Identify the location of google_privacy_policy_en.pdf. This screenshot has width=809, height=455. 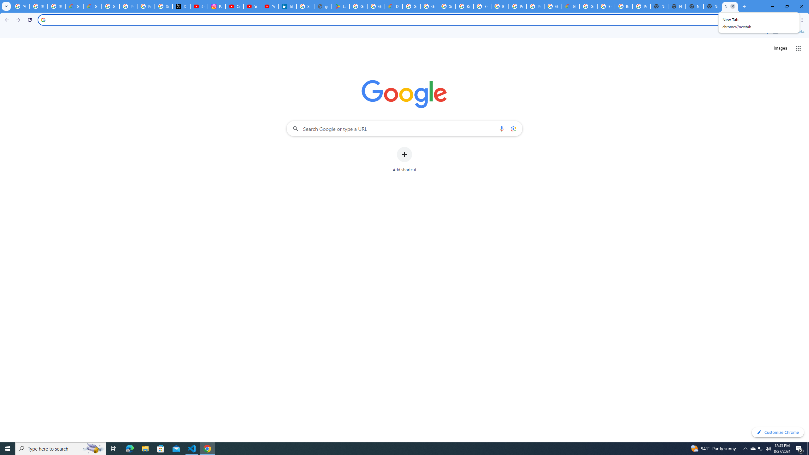
(323, 6).